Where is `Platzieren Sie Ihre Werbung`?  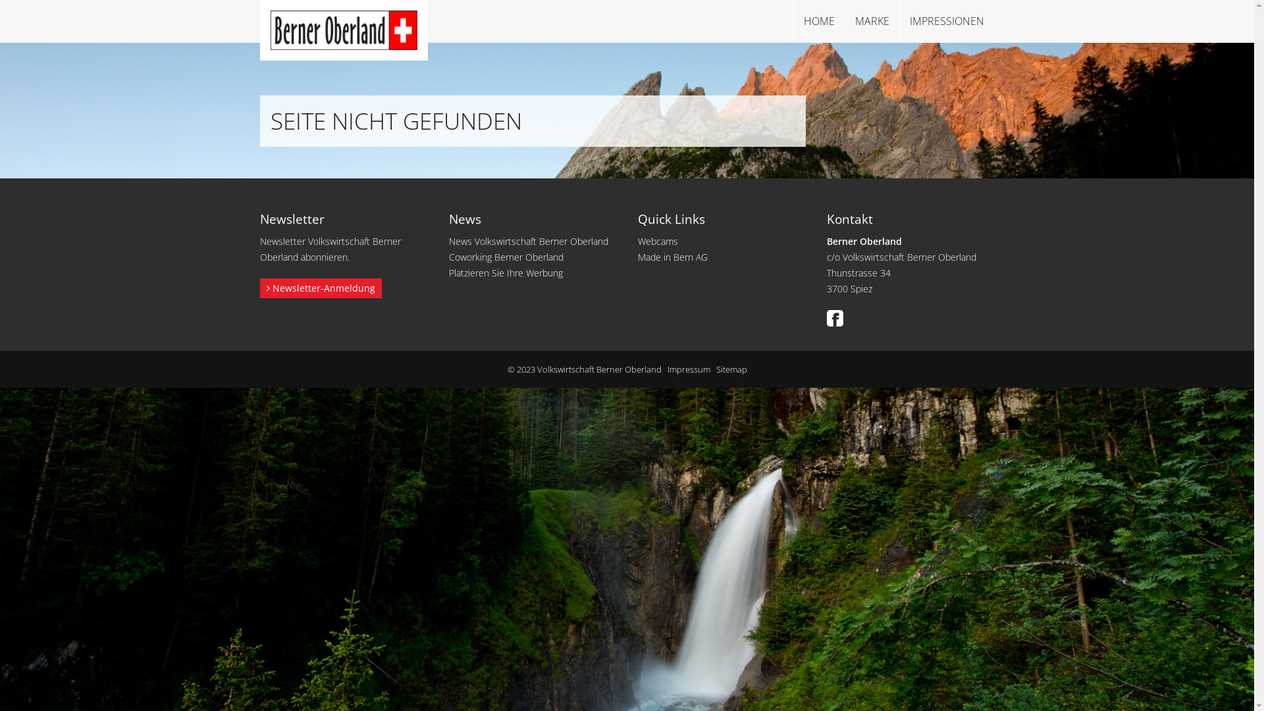
Platzieren Sie Ihre Werbung is located at coordinates (506, 273).